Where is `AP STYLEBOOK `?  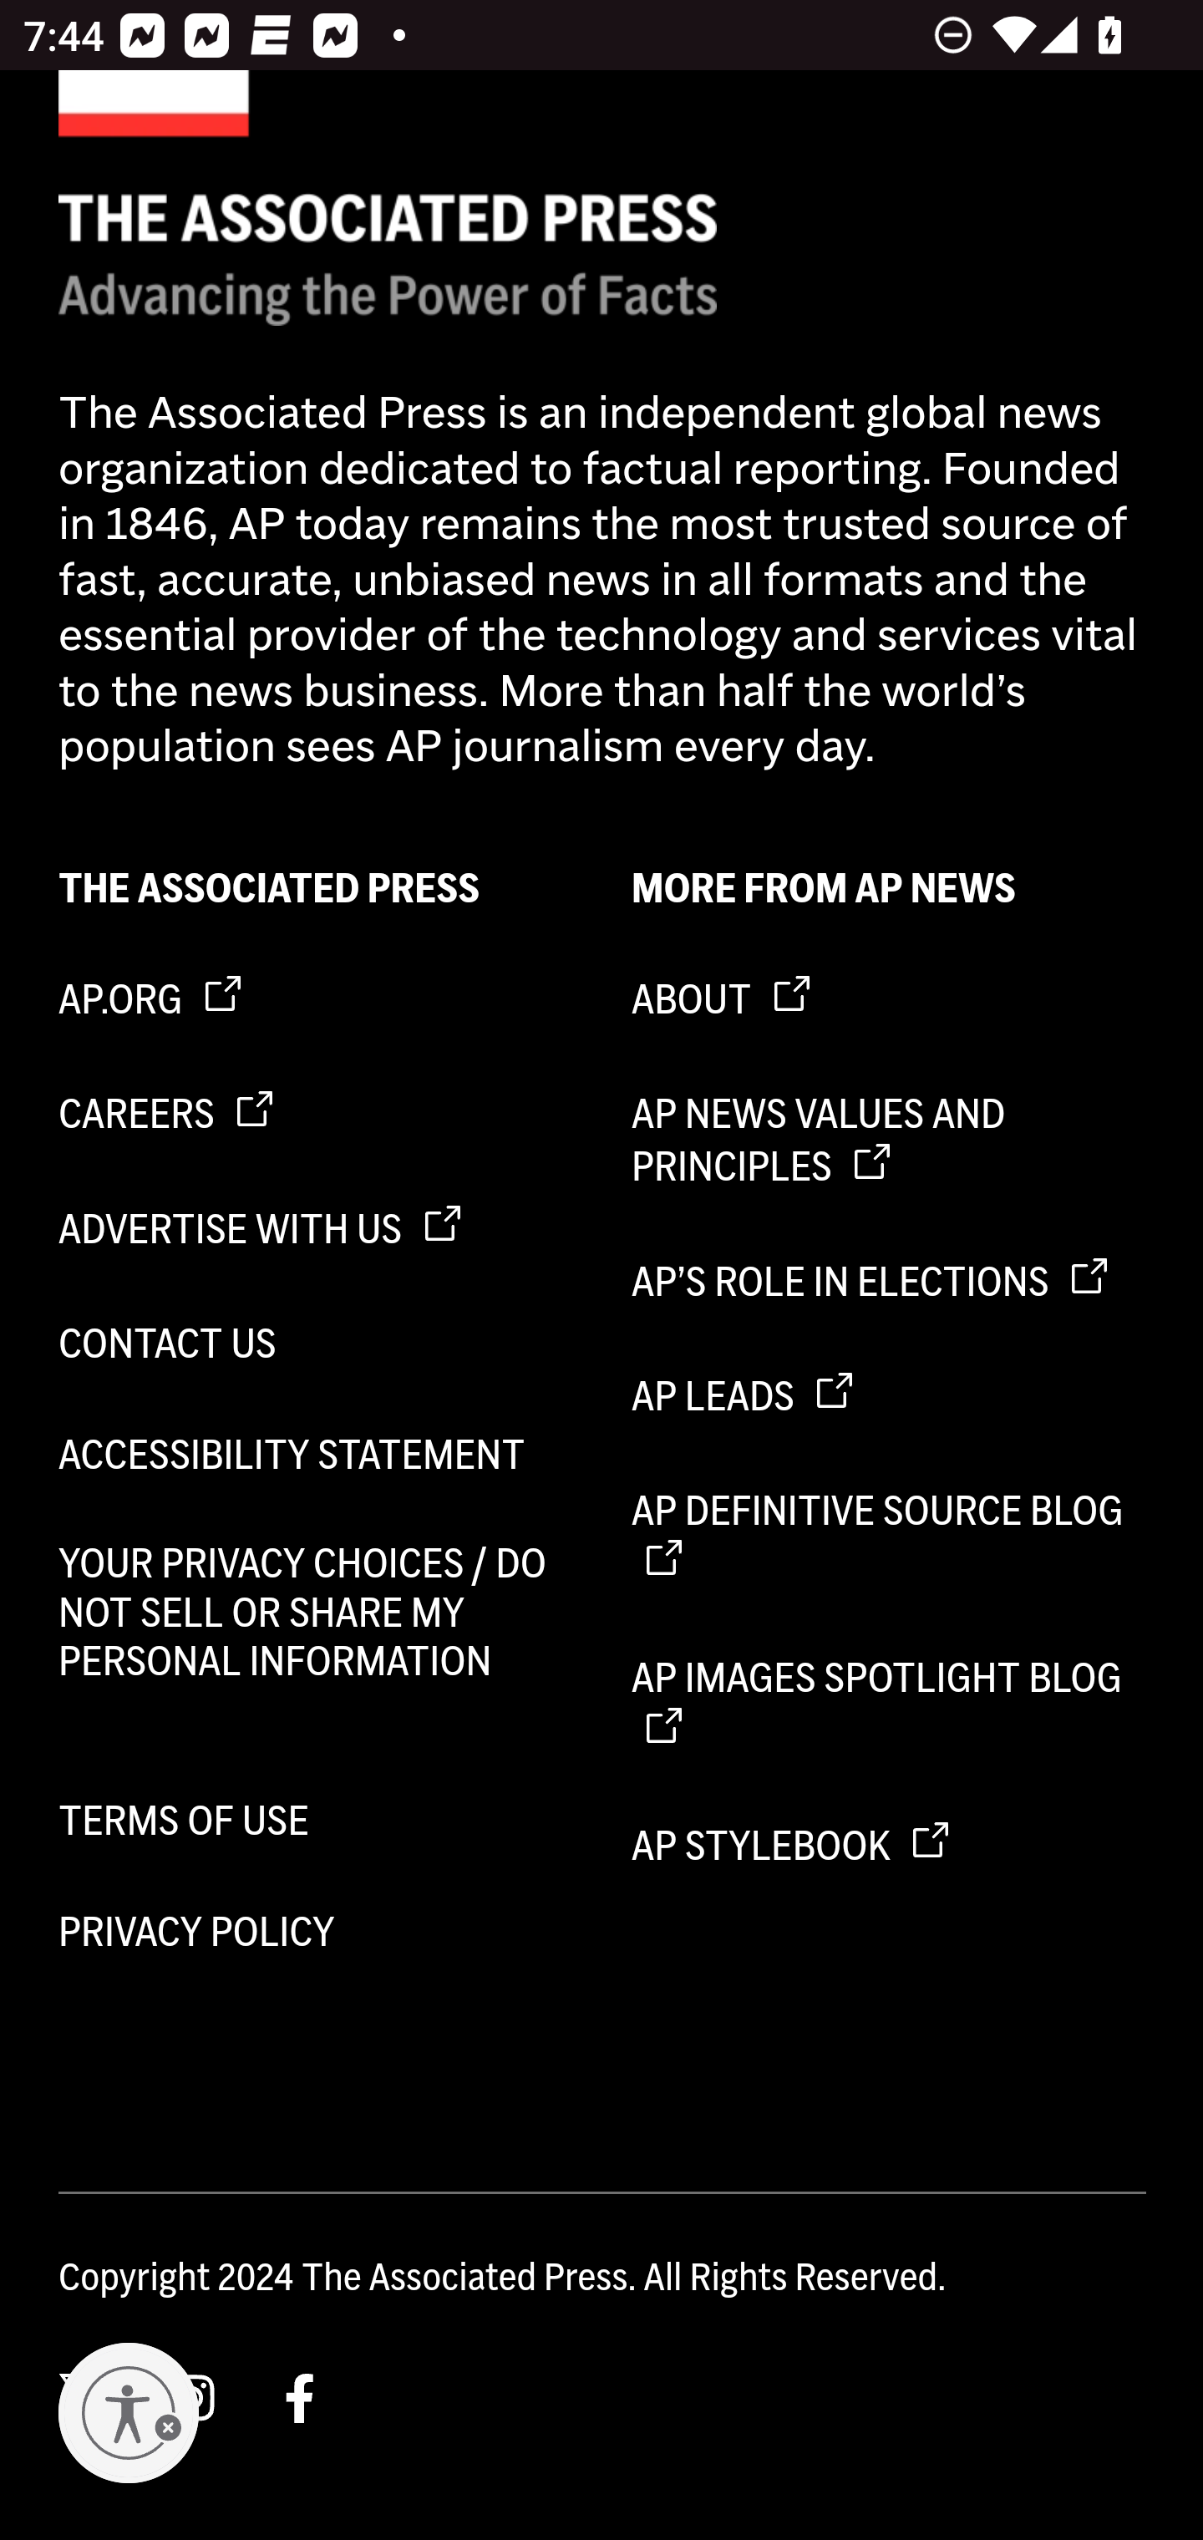 AP STYLEBOOK  is located at coordinates (891, 1847).